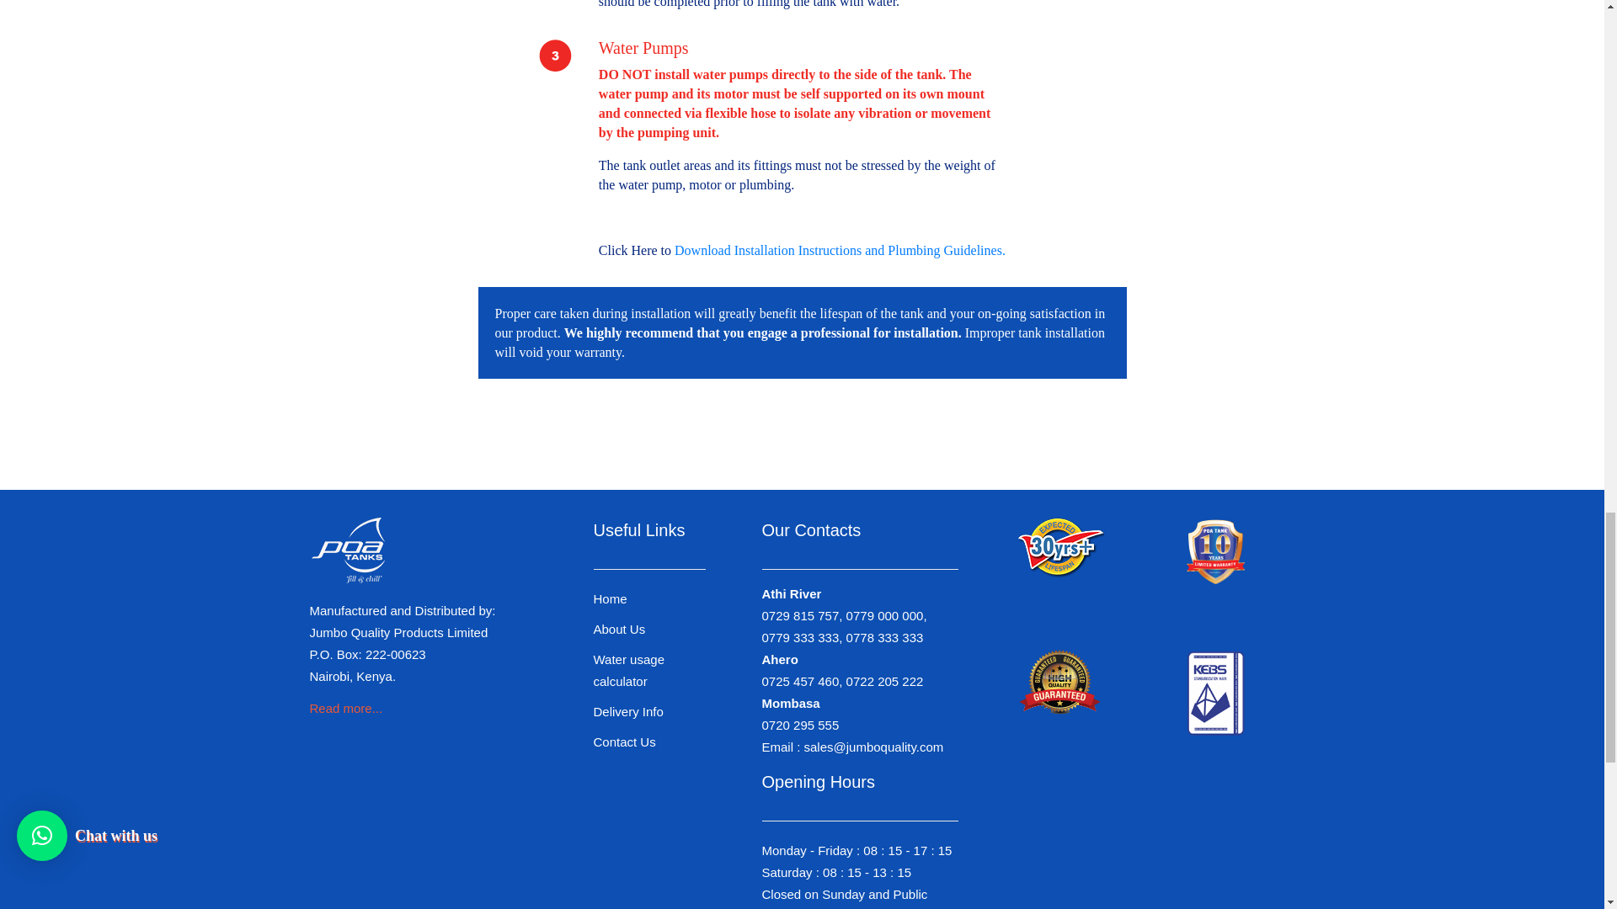  What do you see at coordinates (610, 599) in the screenshot?
I see `Home` at bounding box center [610, 599].